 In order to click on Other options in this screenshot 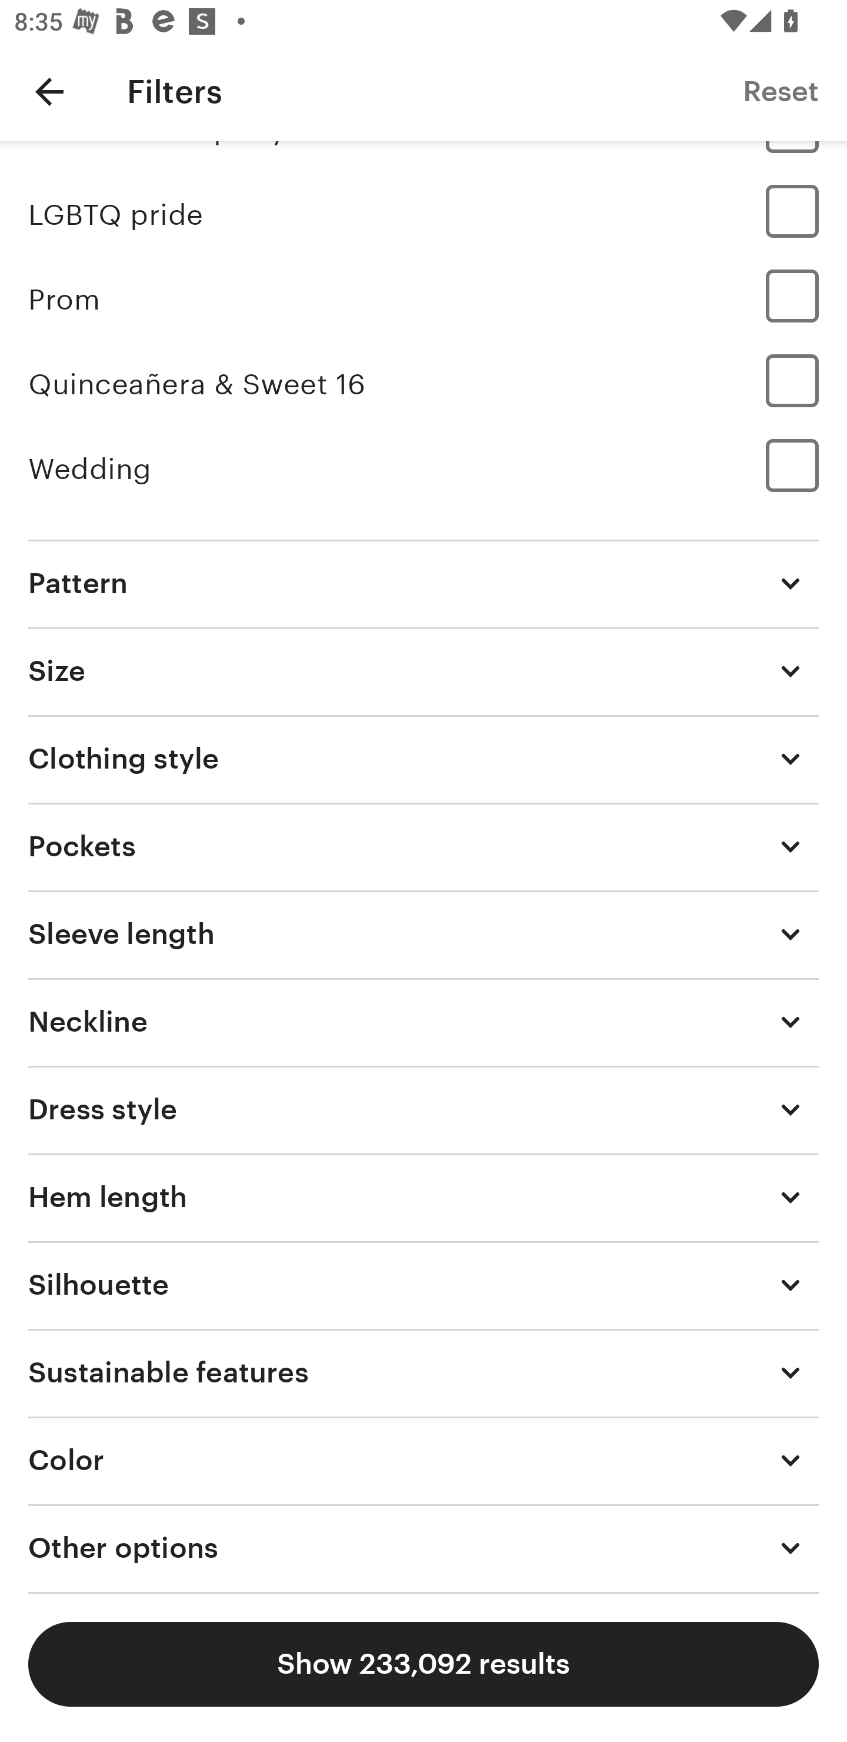, I will do `click(423, 1548)`.